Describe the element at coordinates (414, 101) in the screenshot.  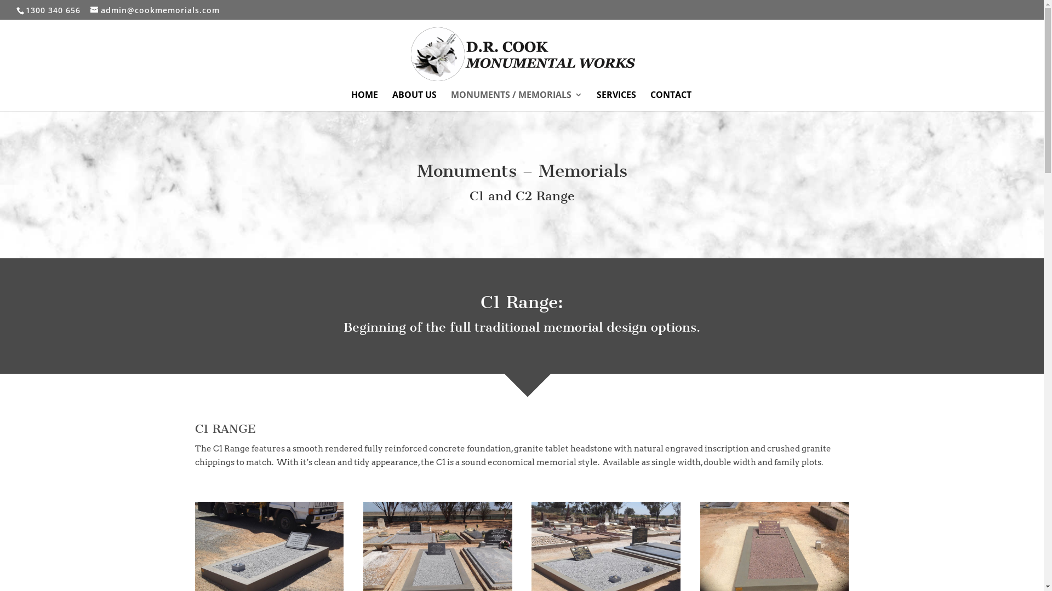
I see `ABOUT US` at that location.